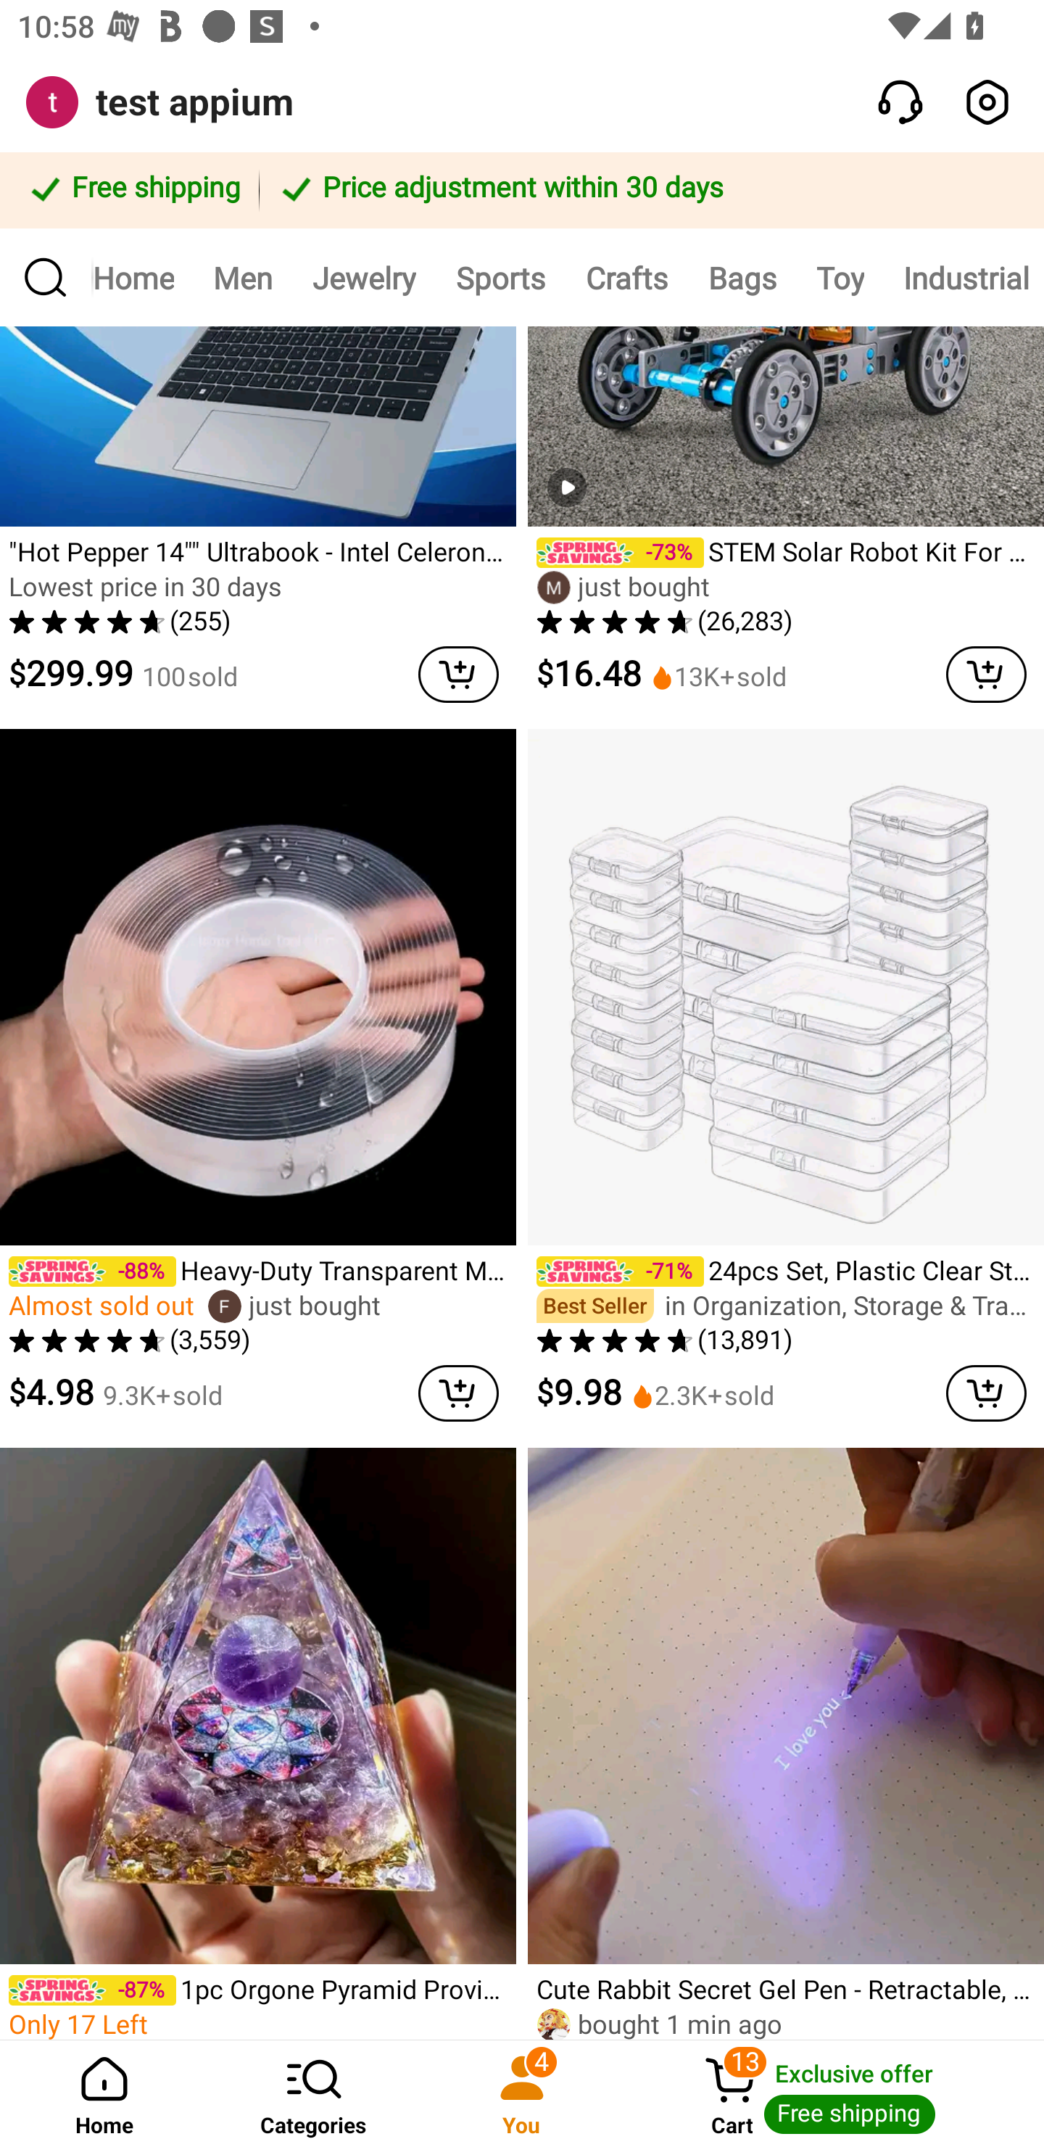 The image size is (1044, 2147). What do you see at coordinates (986, 673) in the screenshot?
I see `cart delete` at bounding box center [986, 673].